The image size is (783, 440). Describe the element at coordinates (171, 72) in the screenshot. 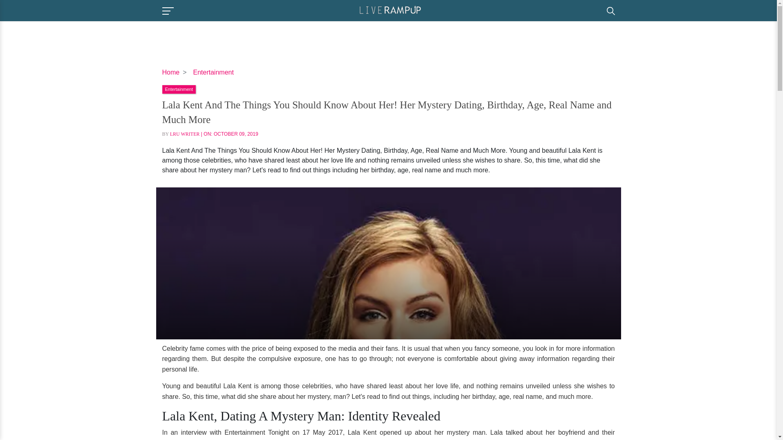

I see `Home` at that location.